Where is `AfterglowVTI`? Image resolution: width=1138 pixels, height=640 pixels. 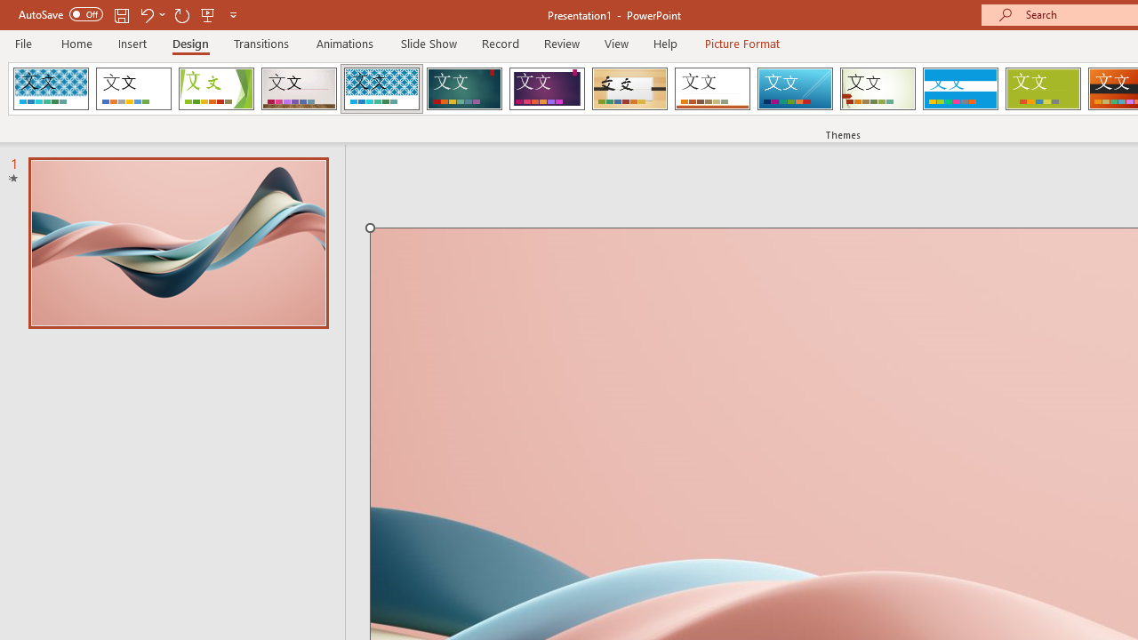 AfterglowVTI is located at coordinates (51, 89).